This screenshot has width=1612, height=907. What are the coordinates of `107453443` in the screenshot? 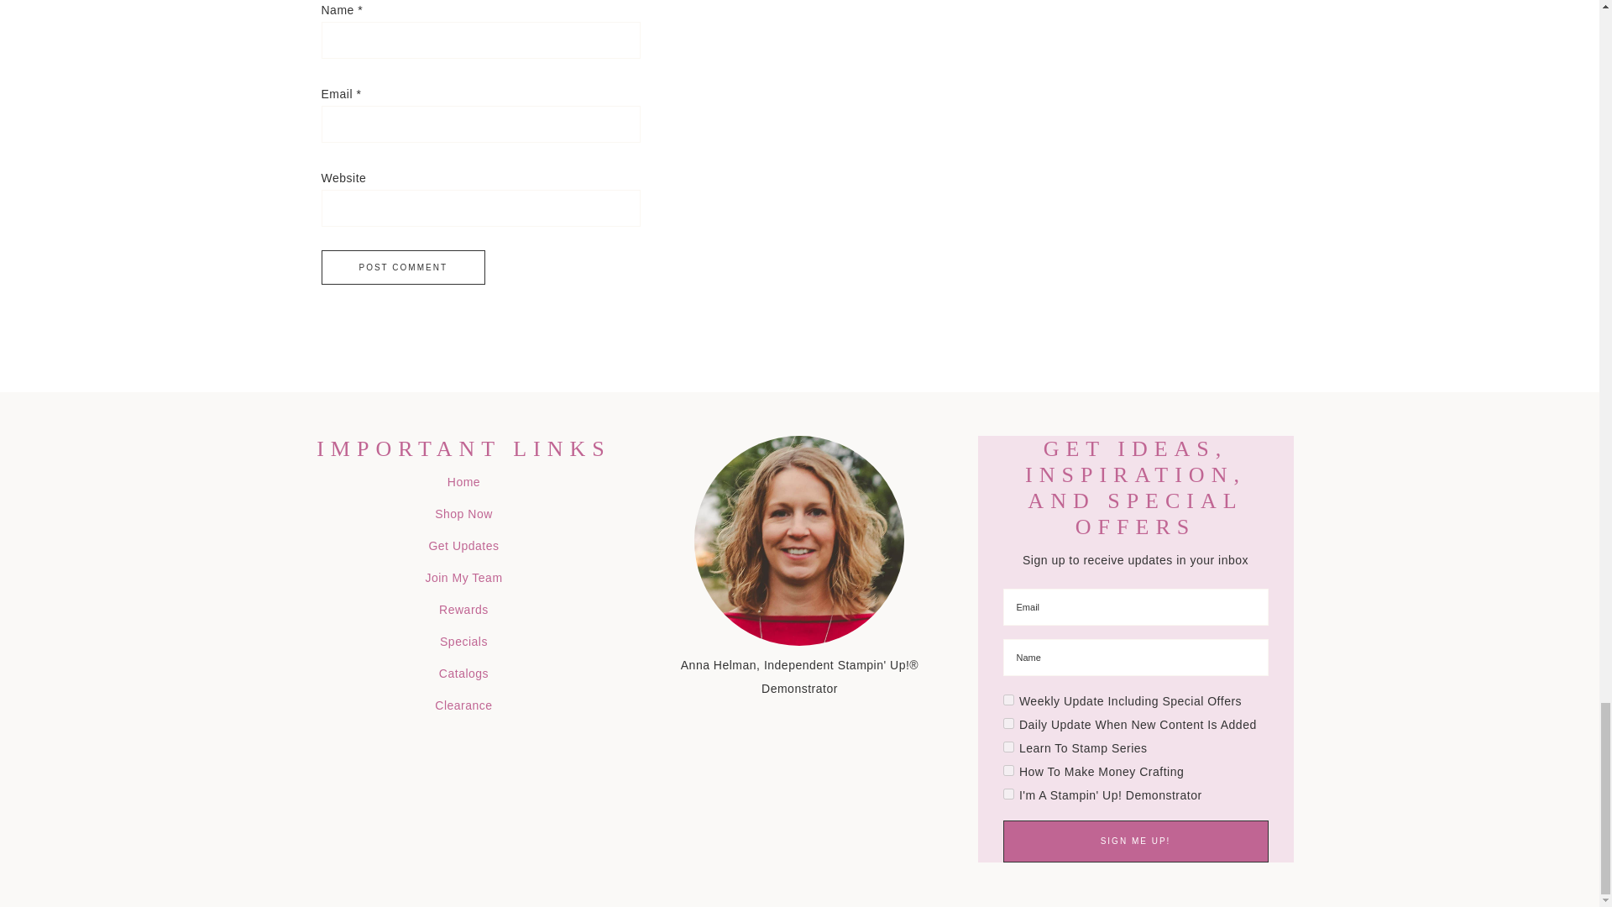 It's located at (1007, 724).